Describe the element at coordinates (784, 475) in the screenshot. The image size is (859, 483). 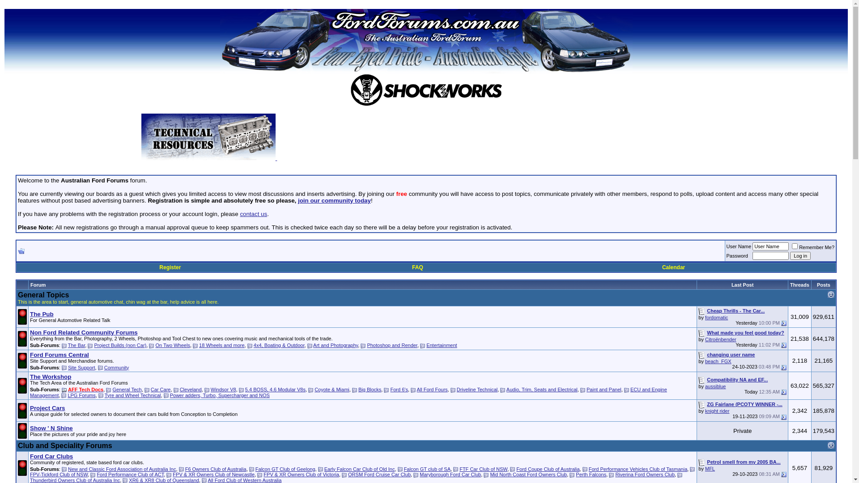
I see `Go to last post` at that location.